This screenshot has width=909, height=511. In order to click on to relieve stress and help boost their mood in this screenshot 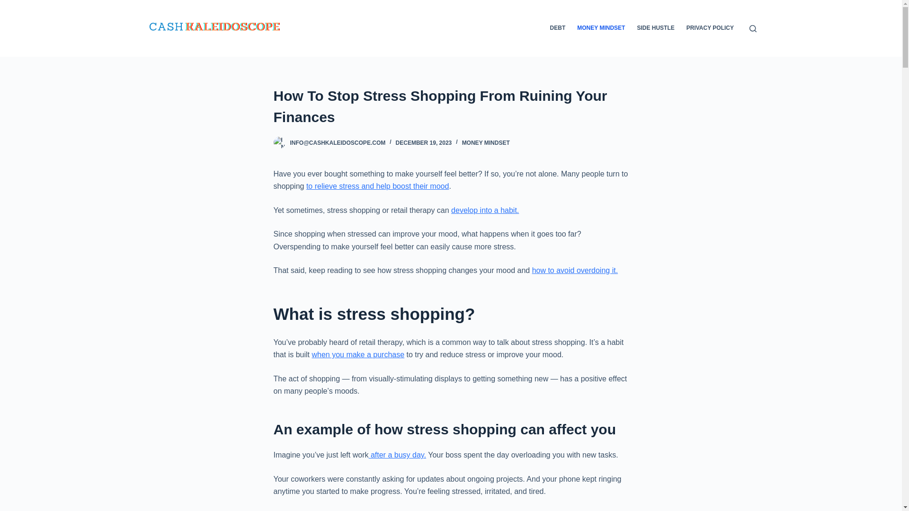, I will do `click(378, 185)`.